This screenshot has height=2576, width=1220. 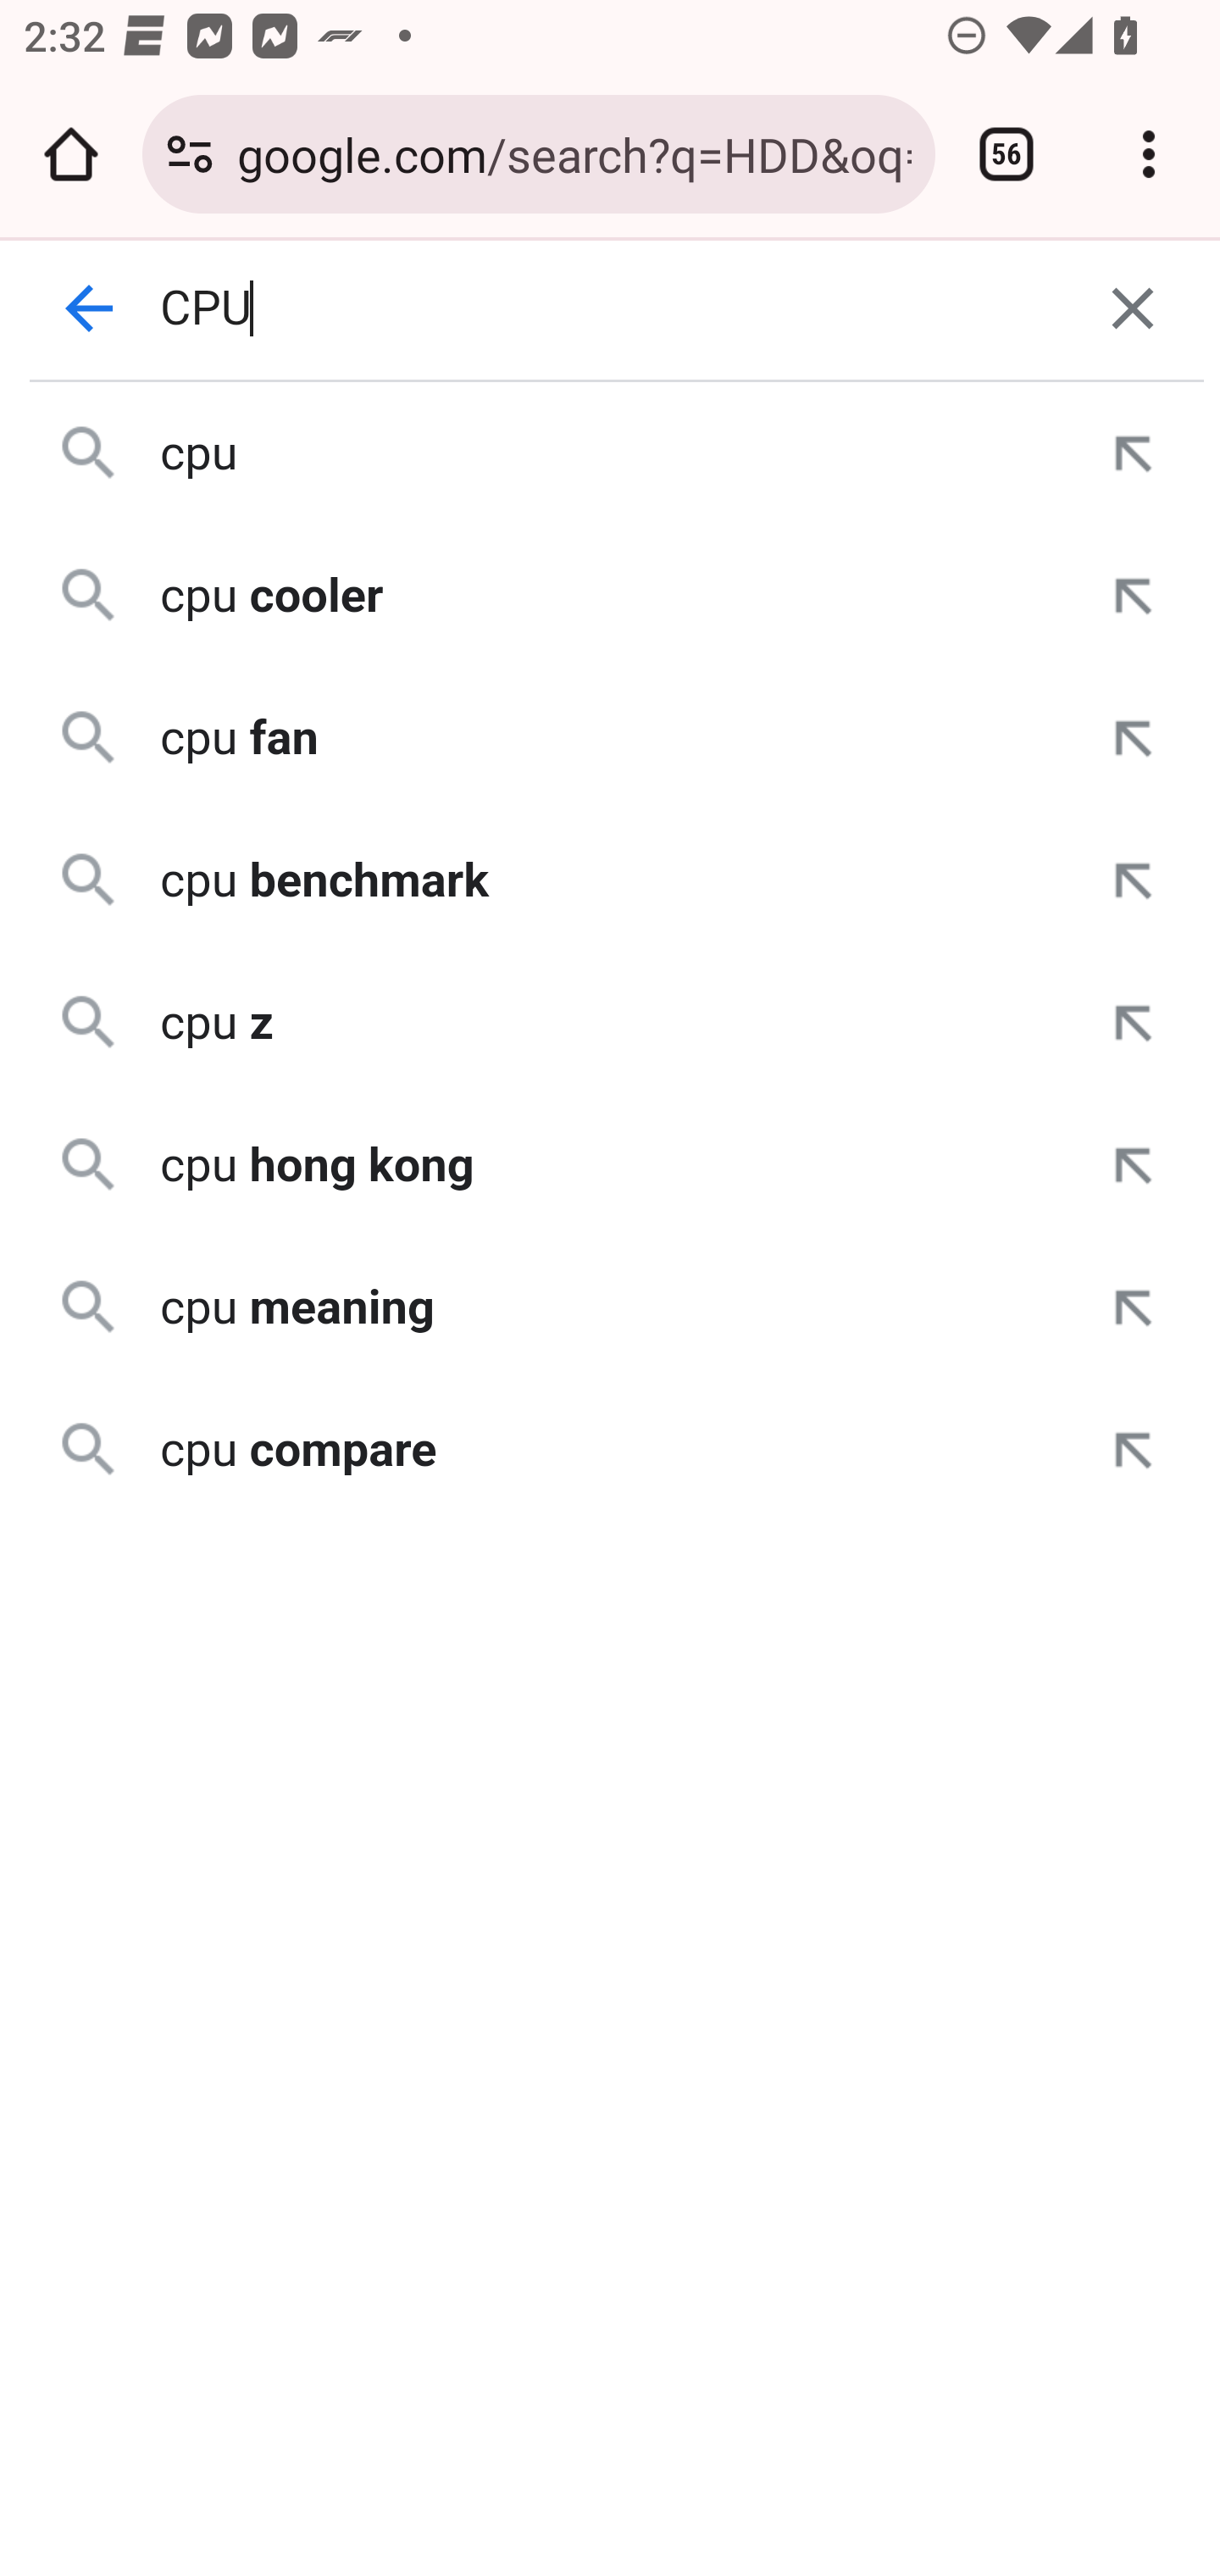 What do you see at coordinates (90, 308) in the screenshot?
I see `Back` at bounding box center [90, 308].